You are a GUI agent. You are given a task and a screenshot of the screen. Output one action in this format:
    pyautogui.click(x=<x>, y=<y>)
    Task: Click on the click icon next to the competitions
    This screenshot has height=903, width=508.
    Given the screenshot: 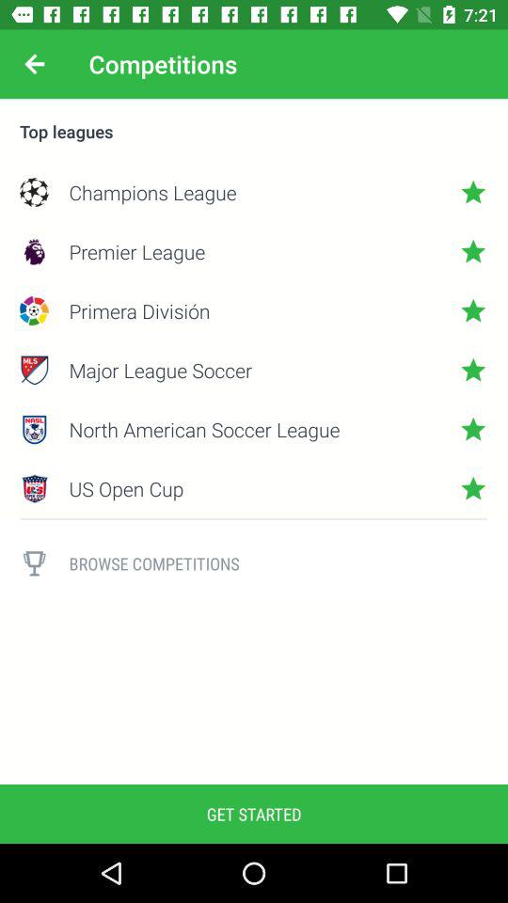 What is the action you would take?
    pyautogui.click(x=34, y=64)
    